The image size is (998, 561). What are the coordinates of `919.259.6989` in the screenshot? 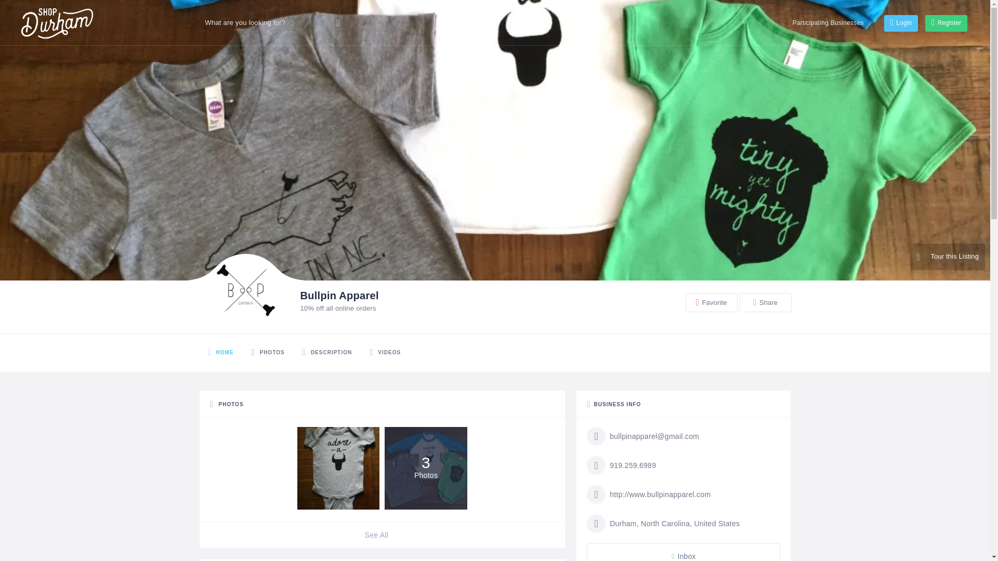 It's located at (621, 465).